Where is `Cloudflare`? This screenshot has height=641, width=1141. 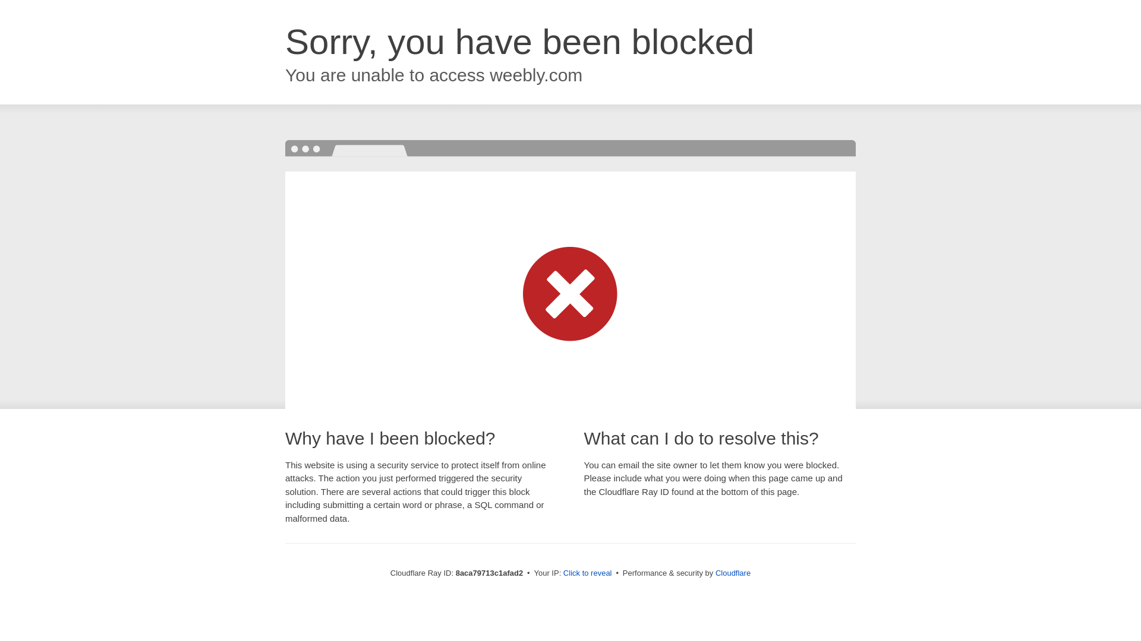
Cloudflare is located at coordinates (733, 573).